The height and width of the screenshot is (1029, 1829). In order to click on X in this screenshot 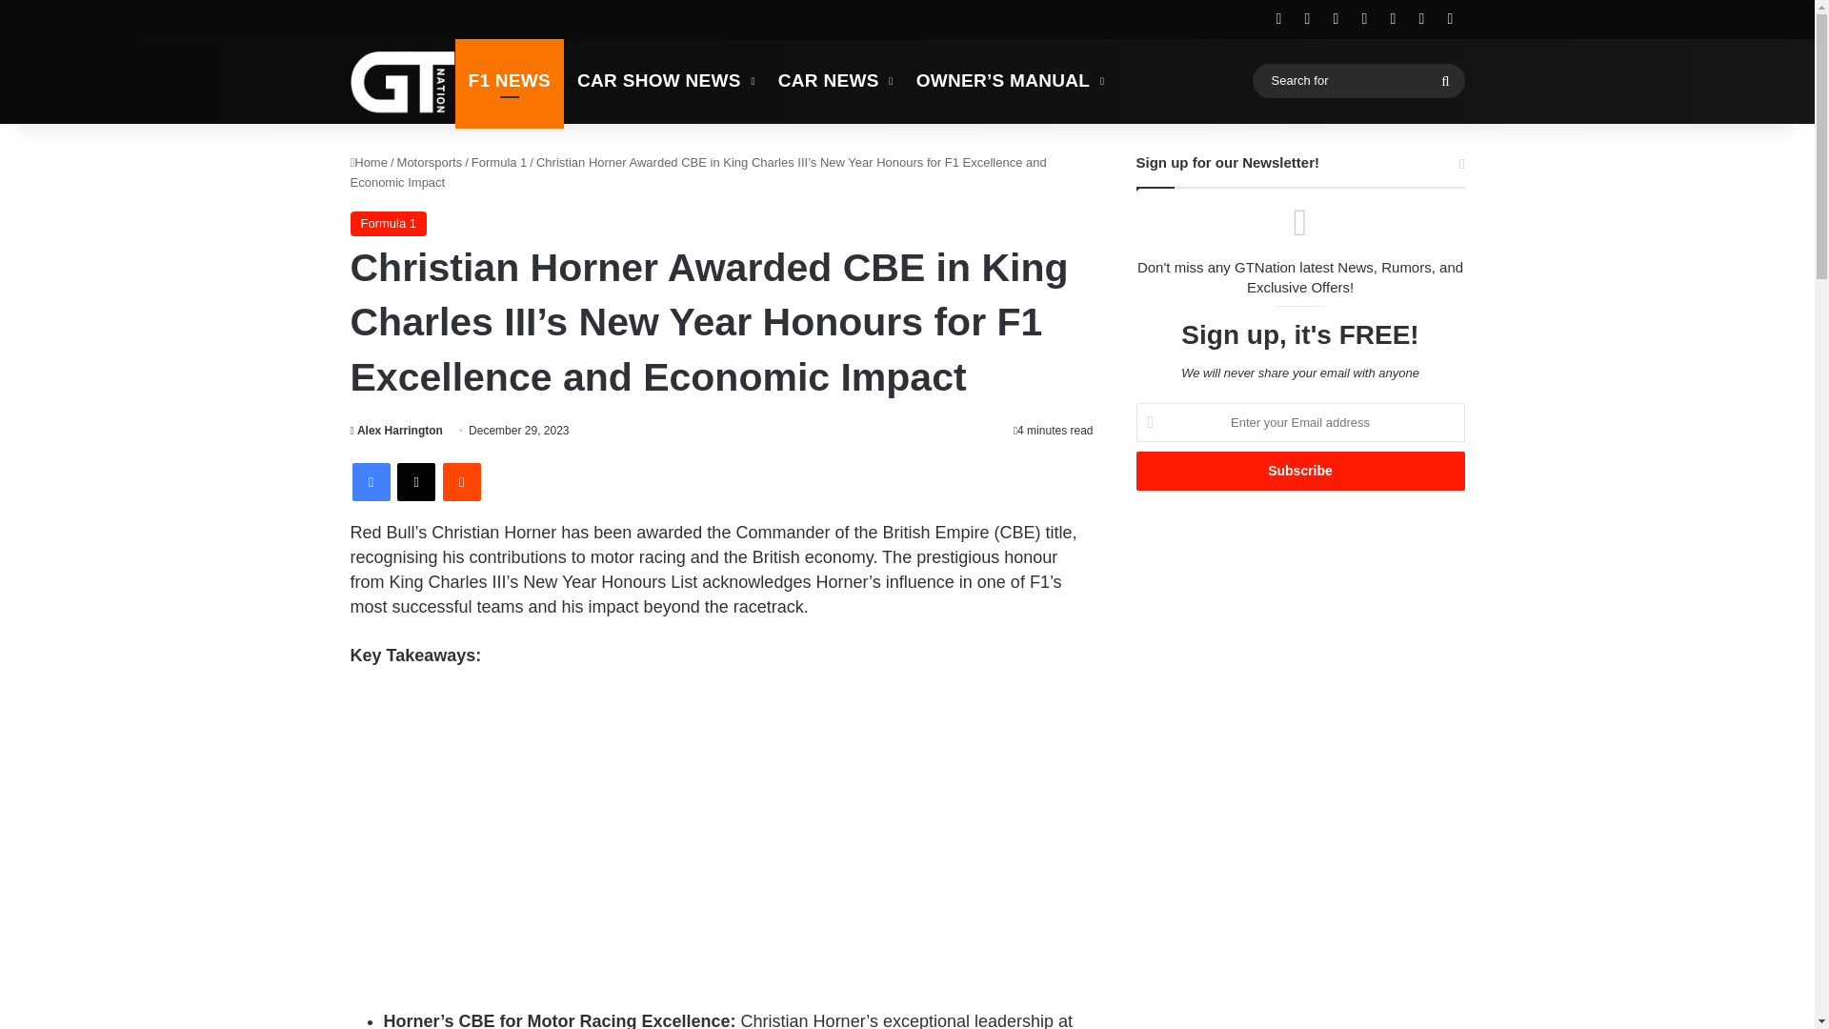, I will do `click(415, 482)`.